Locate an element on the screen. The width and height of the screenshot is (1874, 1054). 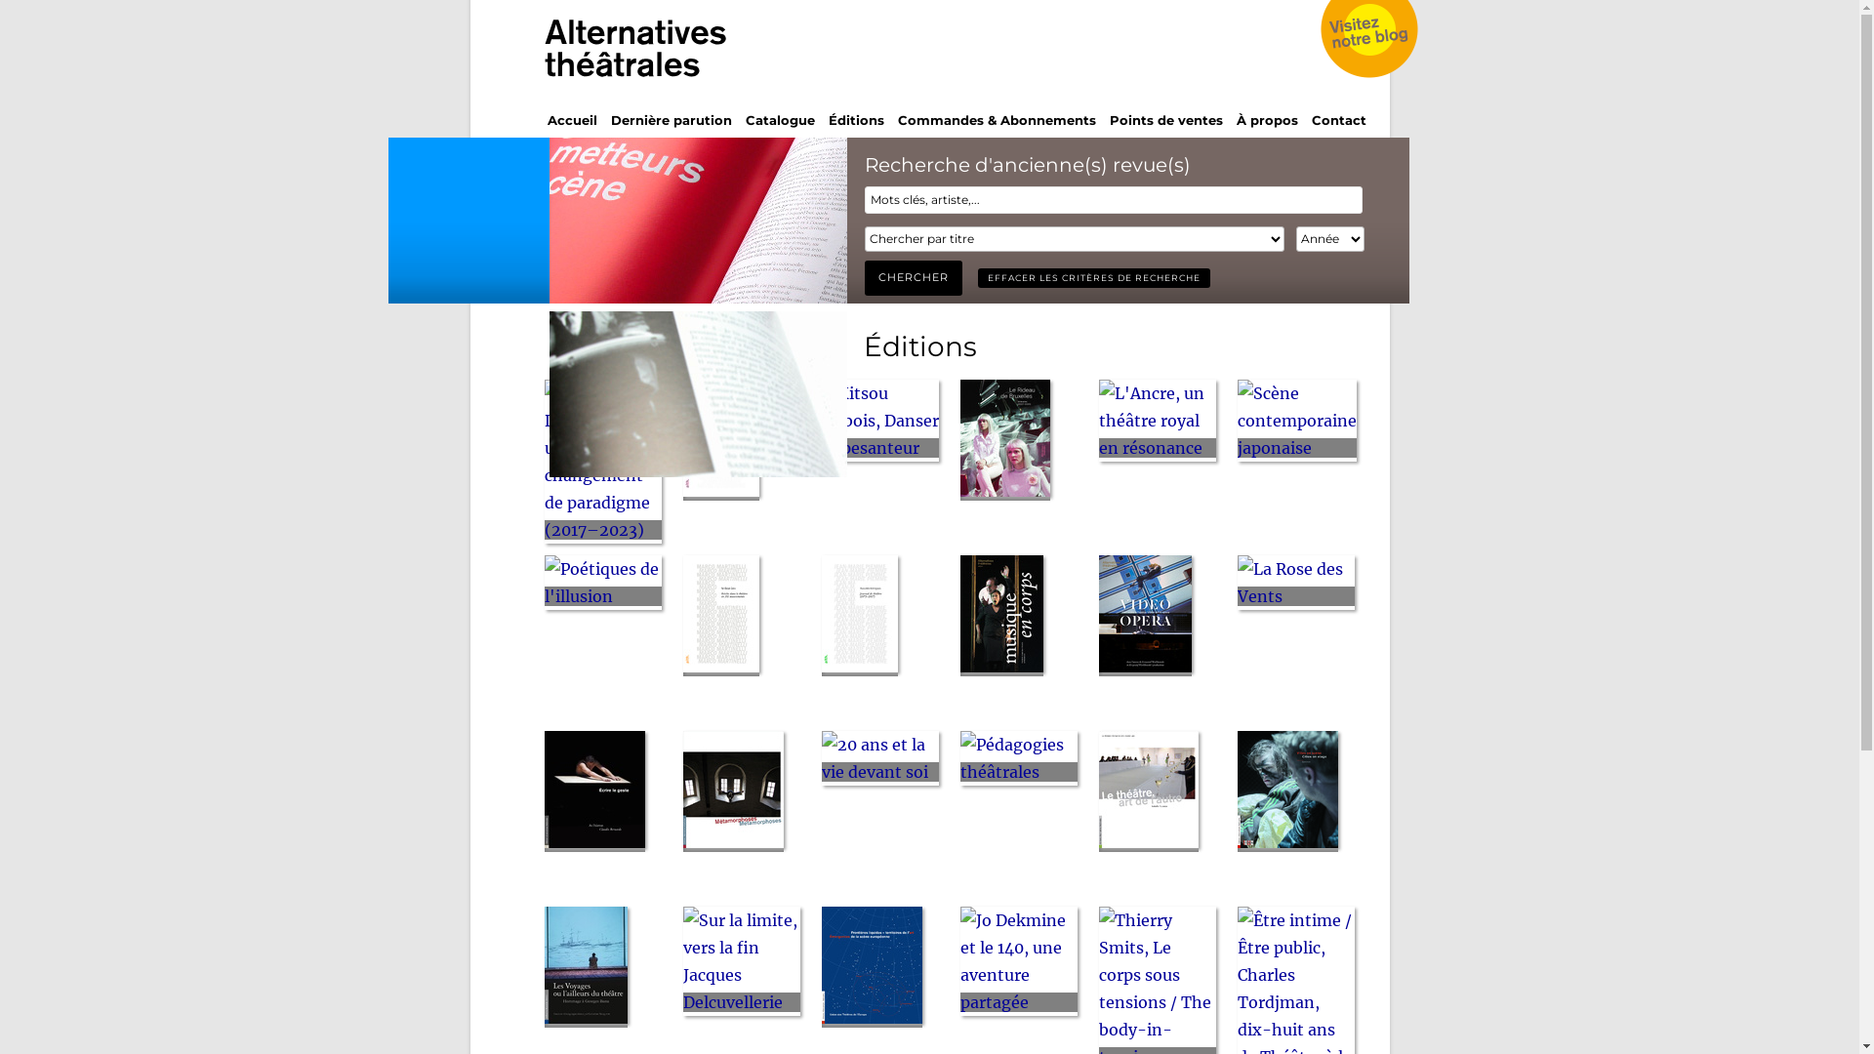
Catalogue is located at coordinates (781, 120).